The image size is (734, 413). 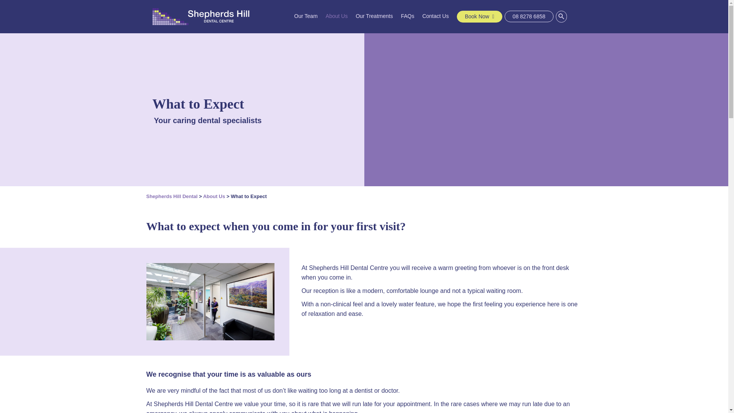 I want to click on Our Team, so click(x=306, y=16).